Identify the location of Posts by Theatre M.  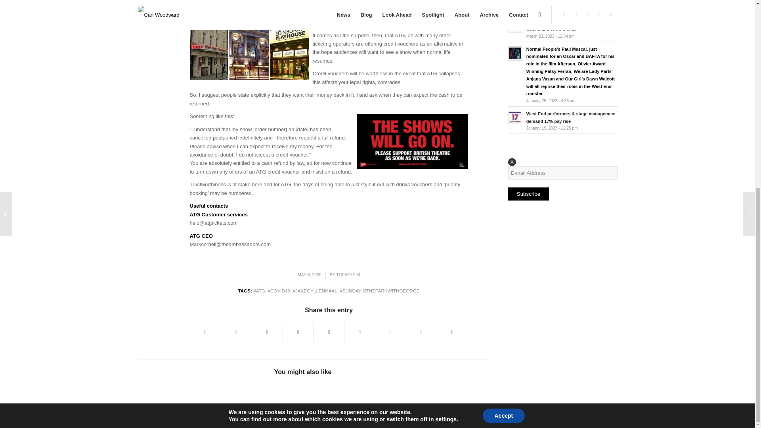
(348, 274).